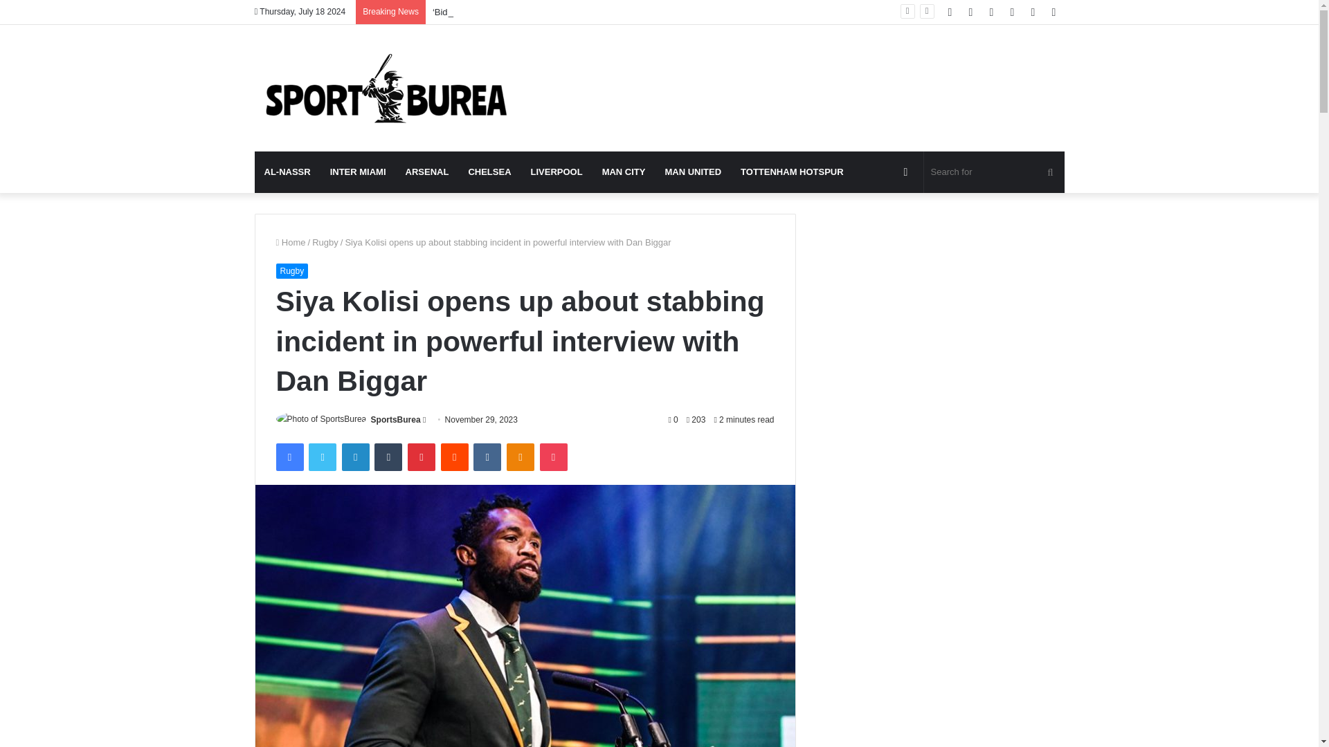  I want to click on Odnoklassniki, so click(520, 457).